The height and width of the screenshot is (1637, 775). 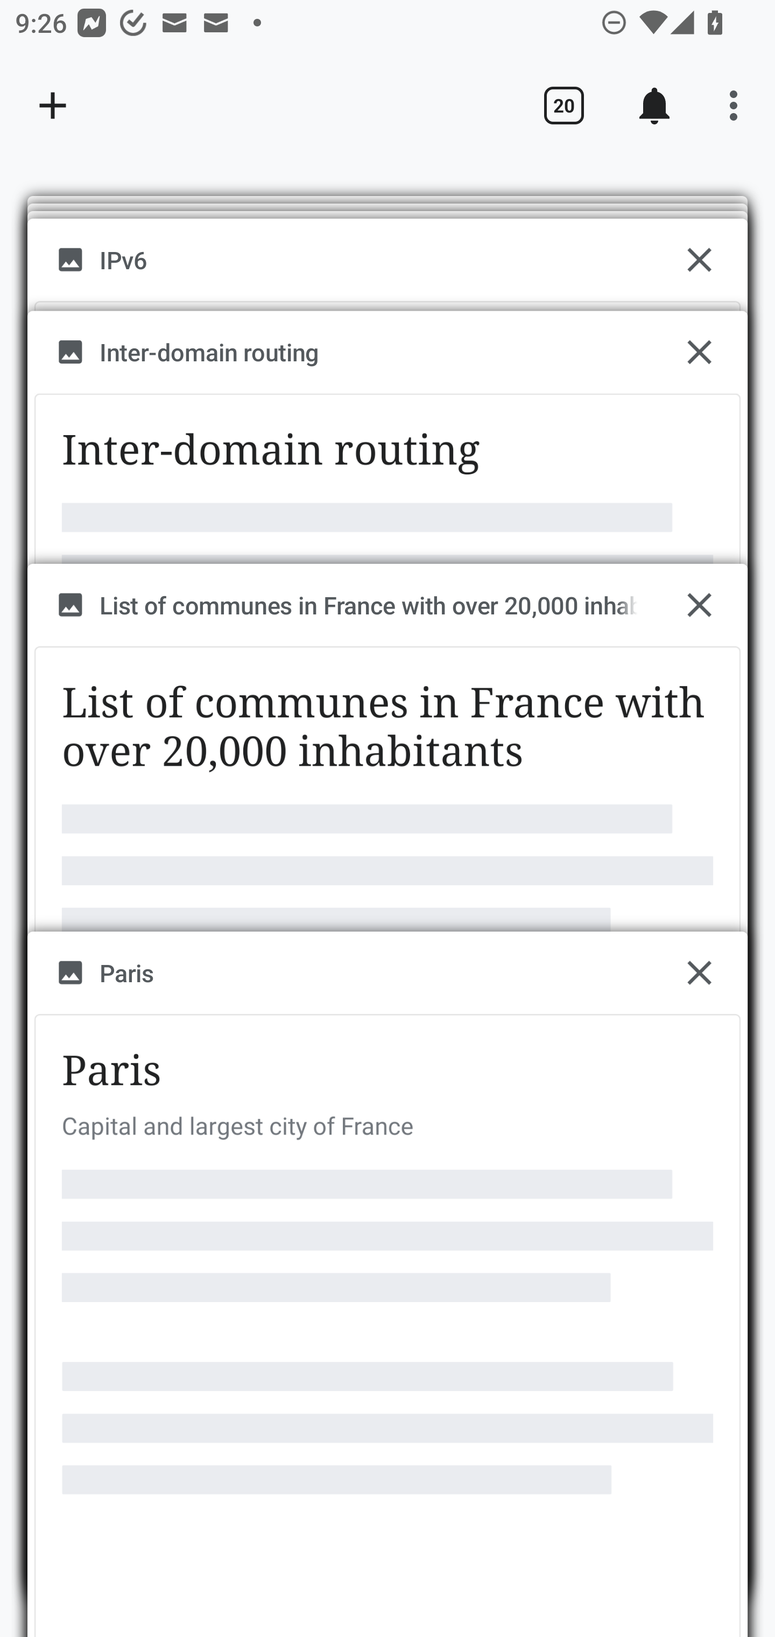 I want to click on New tab, so click(x=53, y=106).